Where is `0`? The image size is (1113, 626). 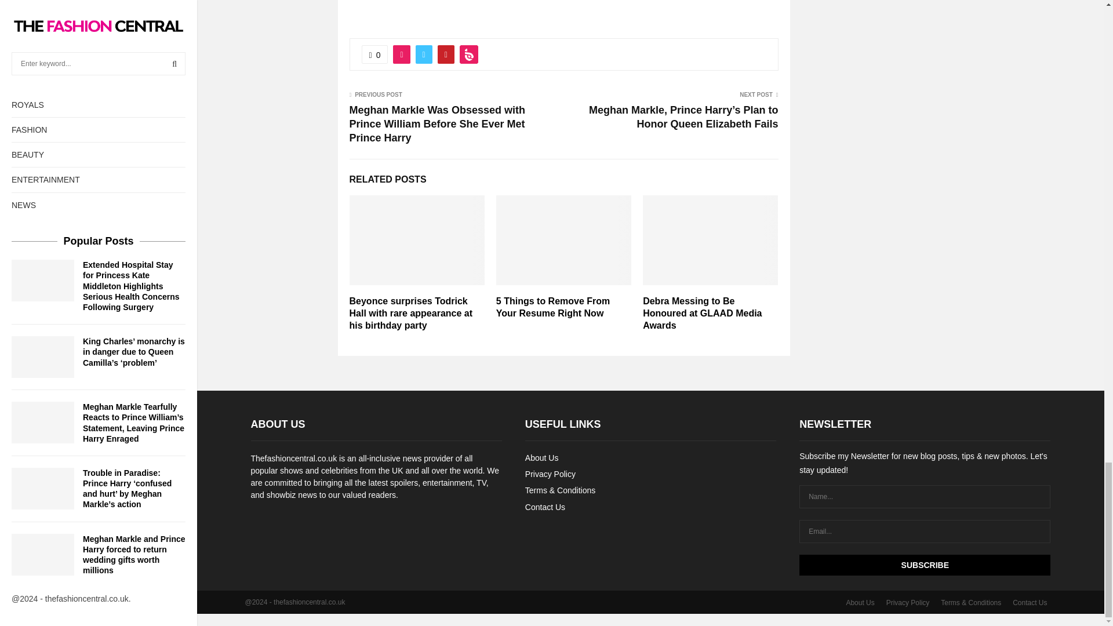 0 is located at coordinates (375, 54).